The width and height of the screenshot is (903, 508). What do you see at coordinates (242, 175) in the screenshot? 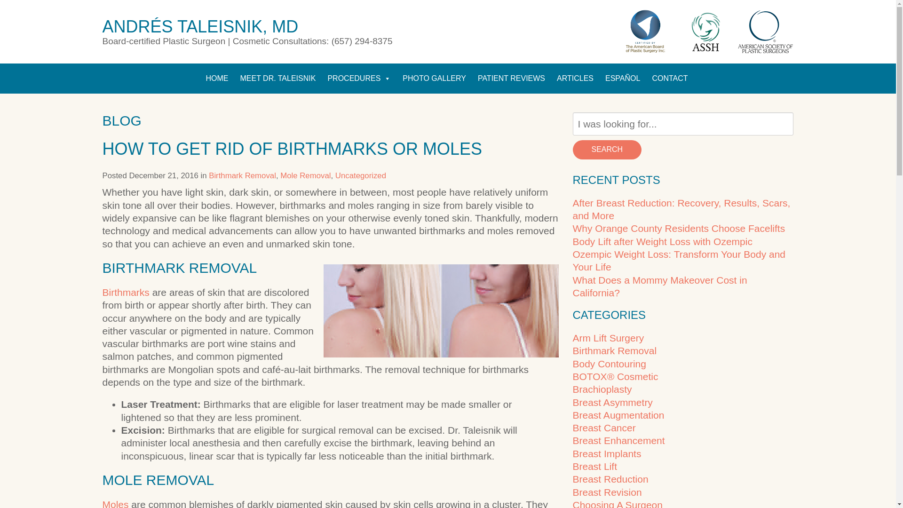
I see `Birthmark Removal` at bounding box center [242, 175].